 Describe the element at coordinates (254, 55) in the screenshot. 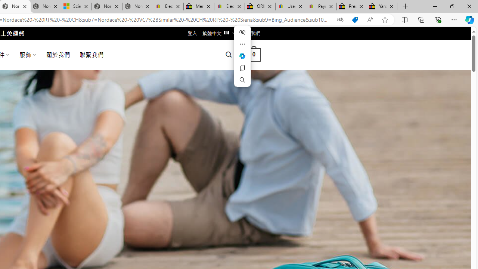

I see `  0  ` at that location.